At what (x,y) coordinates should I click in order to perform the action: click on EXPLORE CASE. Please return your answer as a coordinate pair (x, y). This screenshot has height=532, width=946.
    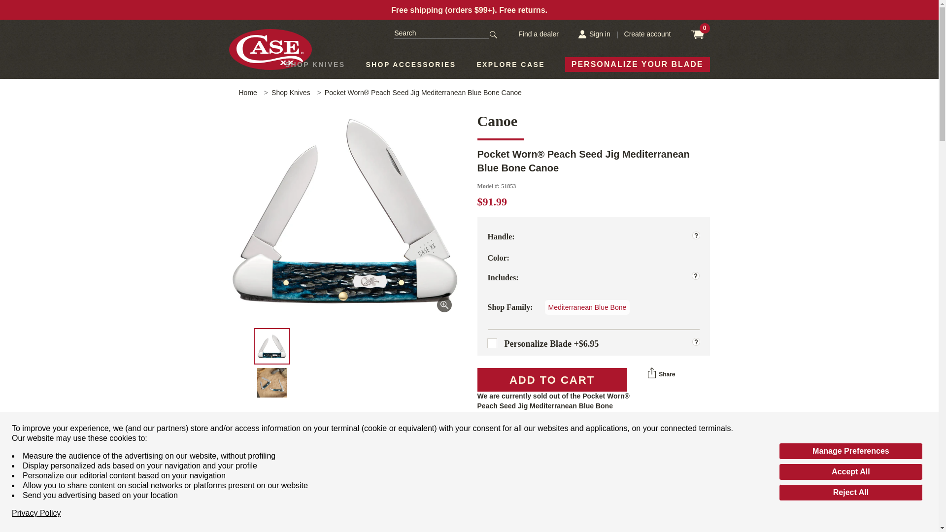
    Looking at the image, I should click on (510, 64).